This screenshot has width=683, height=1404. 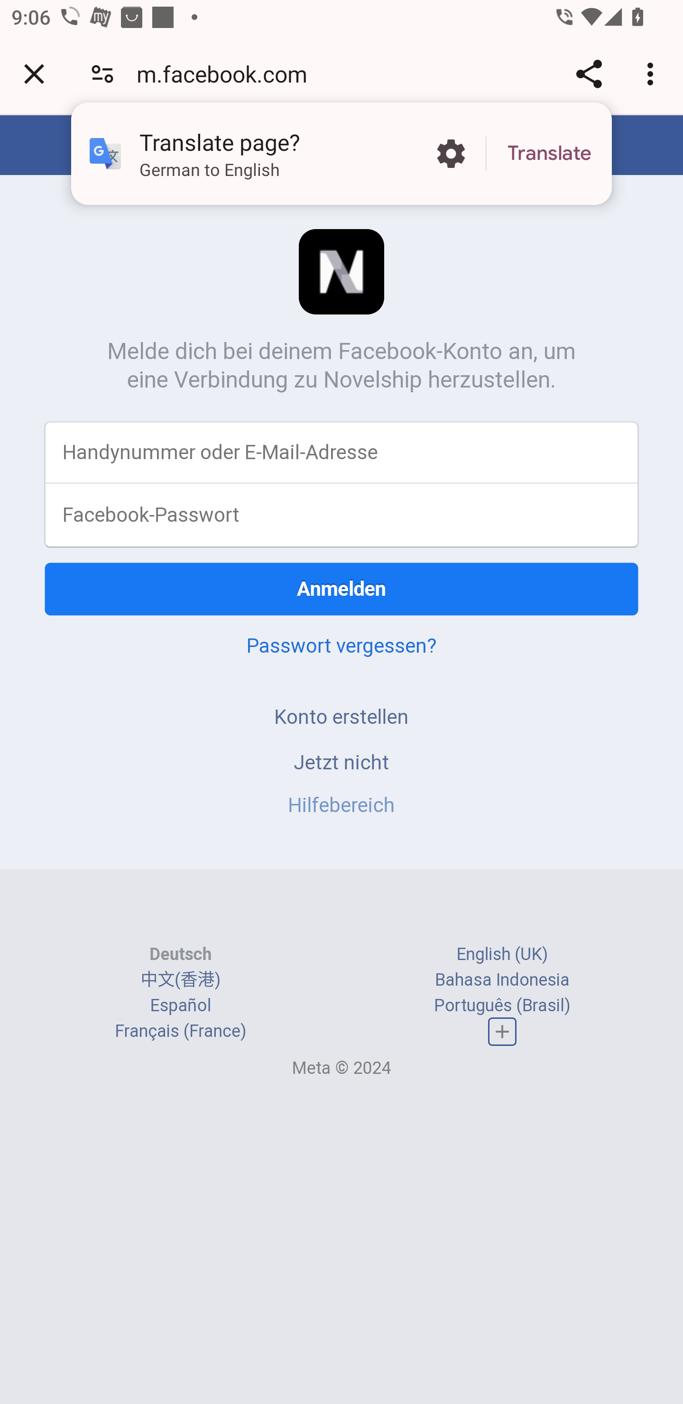 I want to click on Share, so click(x=589, y=74).